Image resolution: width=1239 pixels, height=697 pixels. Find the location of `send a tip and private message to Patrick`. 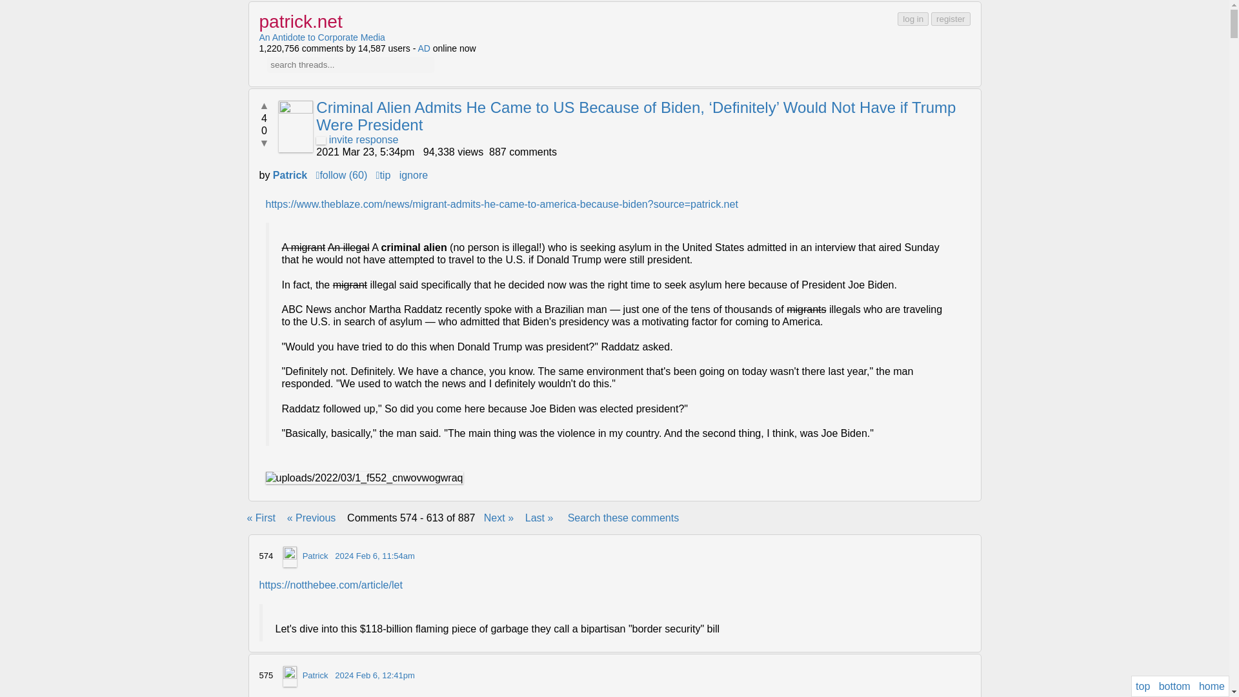

send a tip and private message to Patrick is located at coordinates (383, 175).